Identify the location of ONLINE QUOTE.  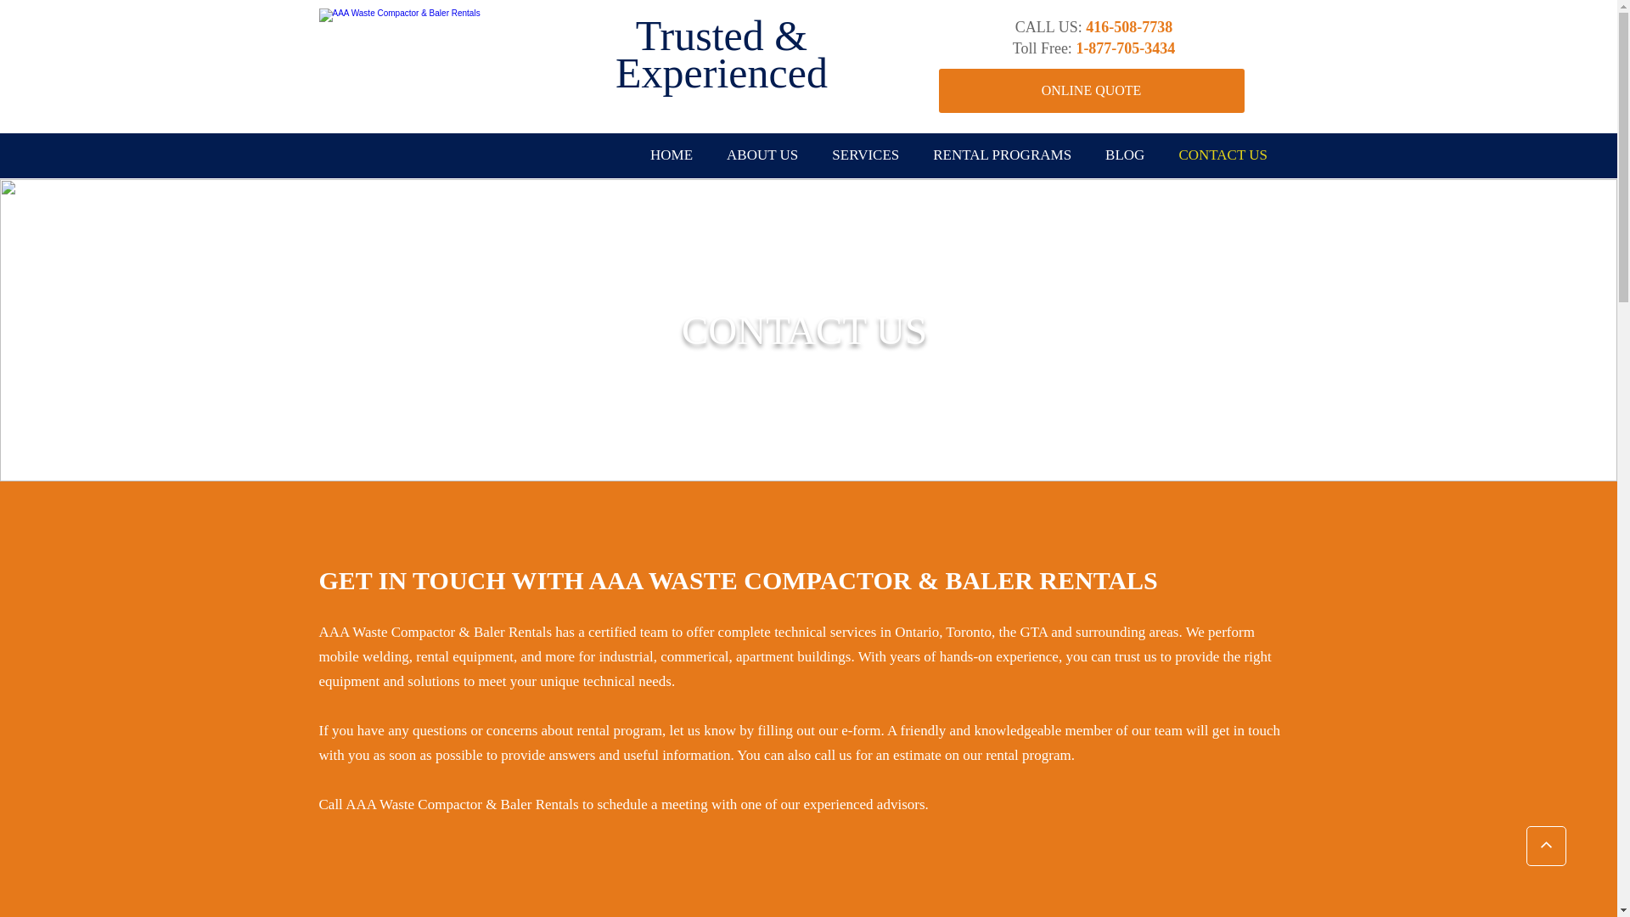
(1092, 91).